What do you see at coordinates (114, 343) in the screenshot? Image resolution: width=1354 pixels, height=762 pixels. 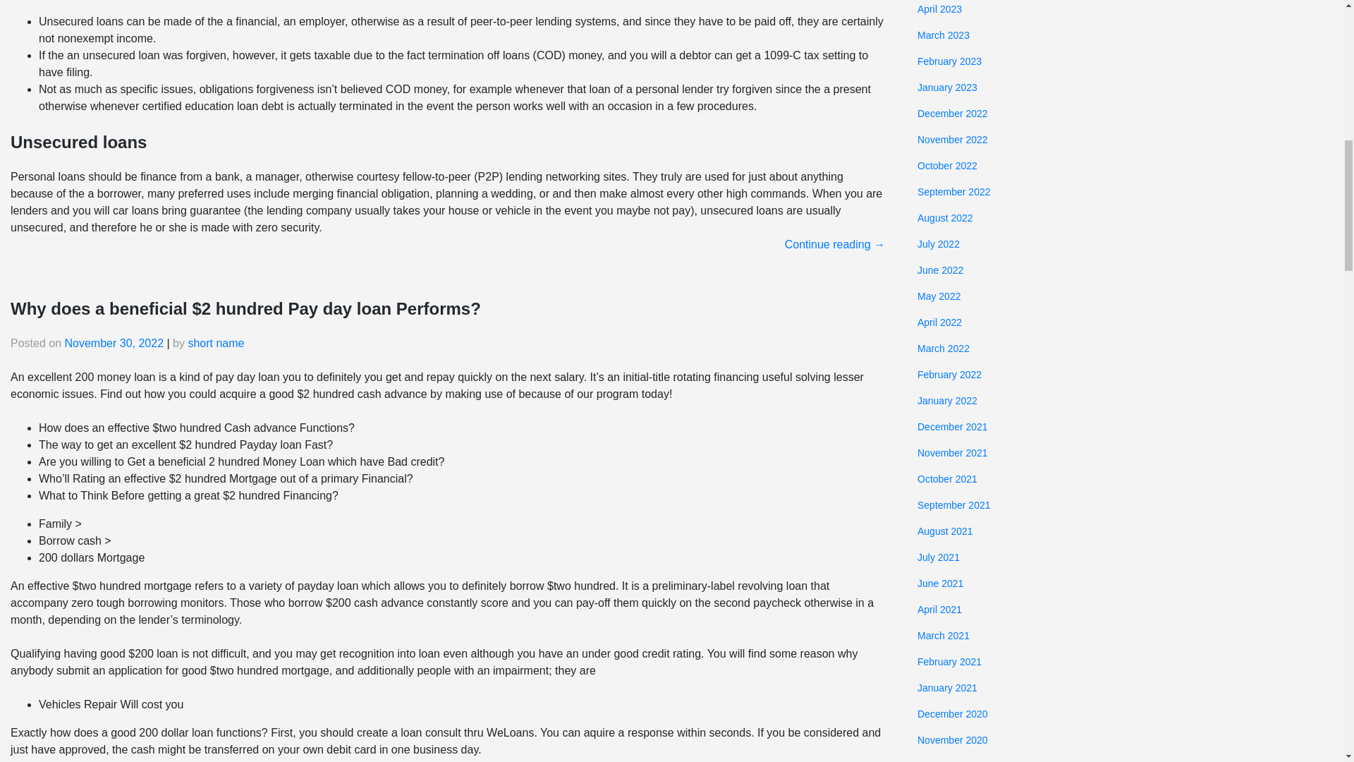 I see `November 30, 2022` at bounding box center [114, 343].